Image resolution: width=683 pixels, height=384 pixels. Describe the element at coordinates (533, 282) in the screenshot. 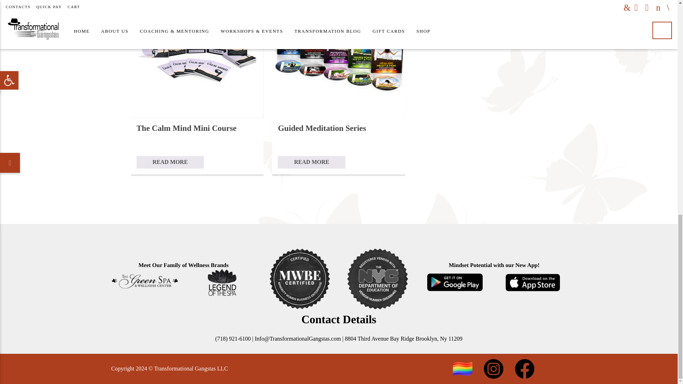

I see `App Store` at that location.